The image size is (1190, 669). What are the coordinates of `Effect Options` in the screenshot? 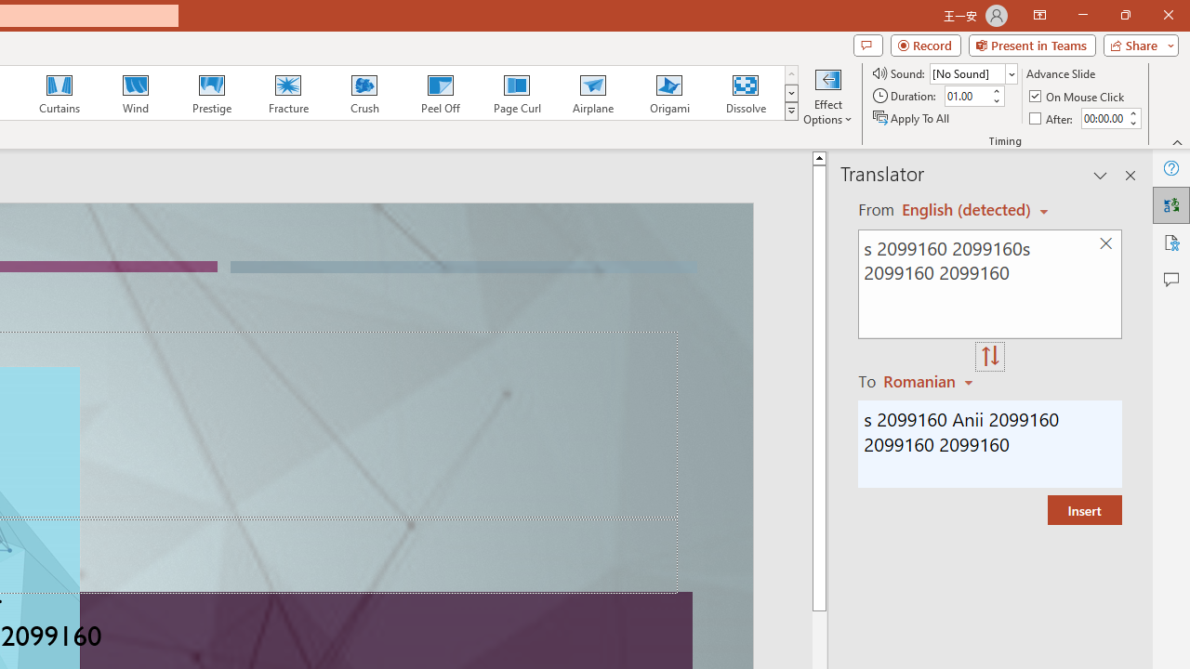 It's located at (827, 95).